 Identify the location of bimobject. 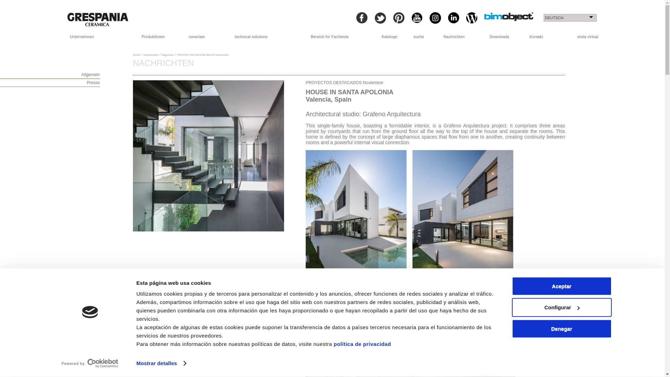
(509, 16).